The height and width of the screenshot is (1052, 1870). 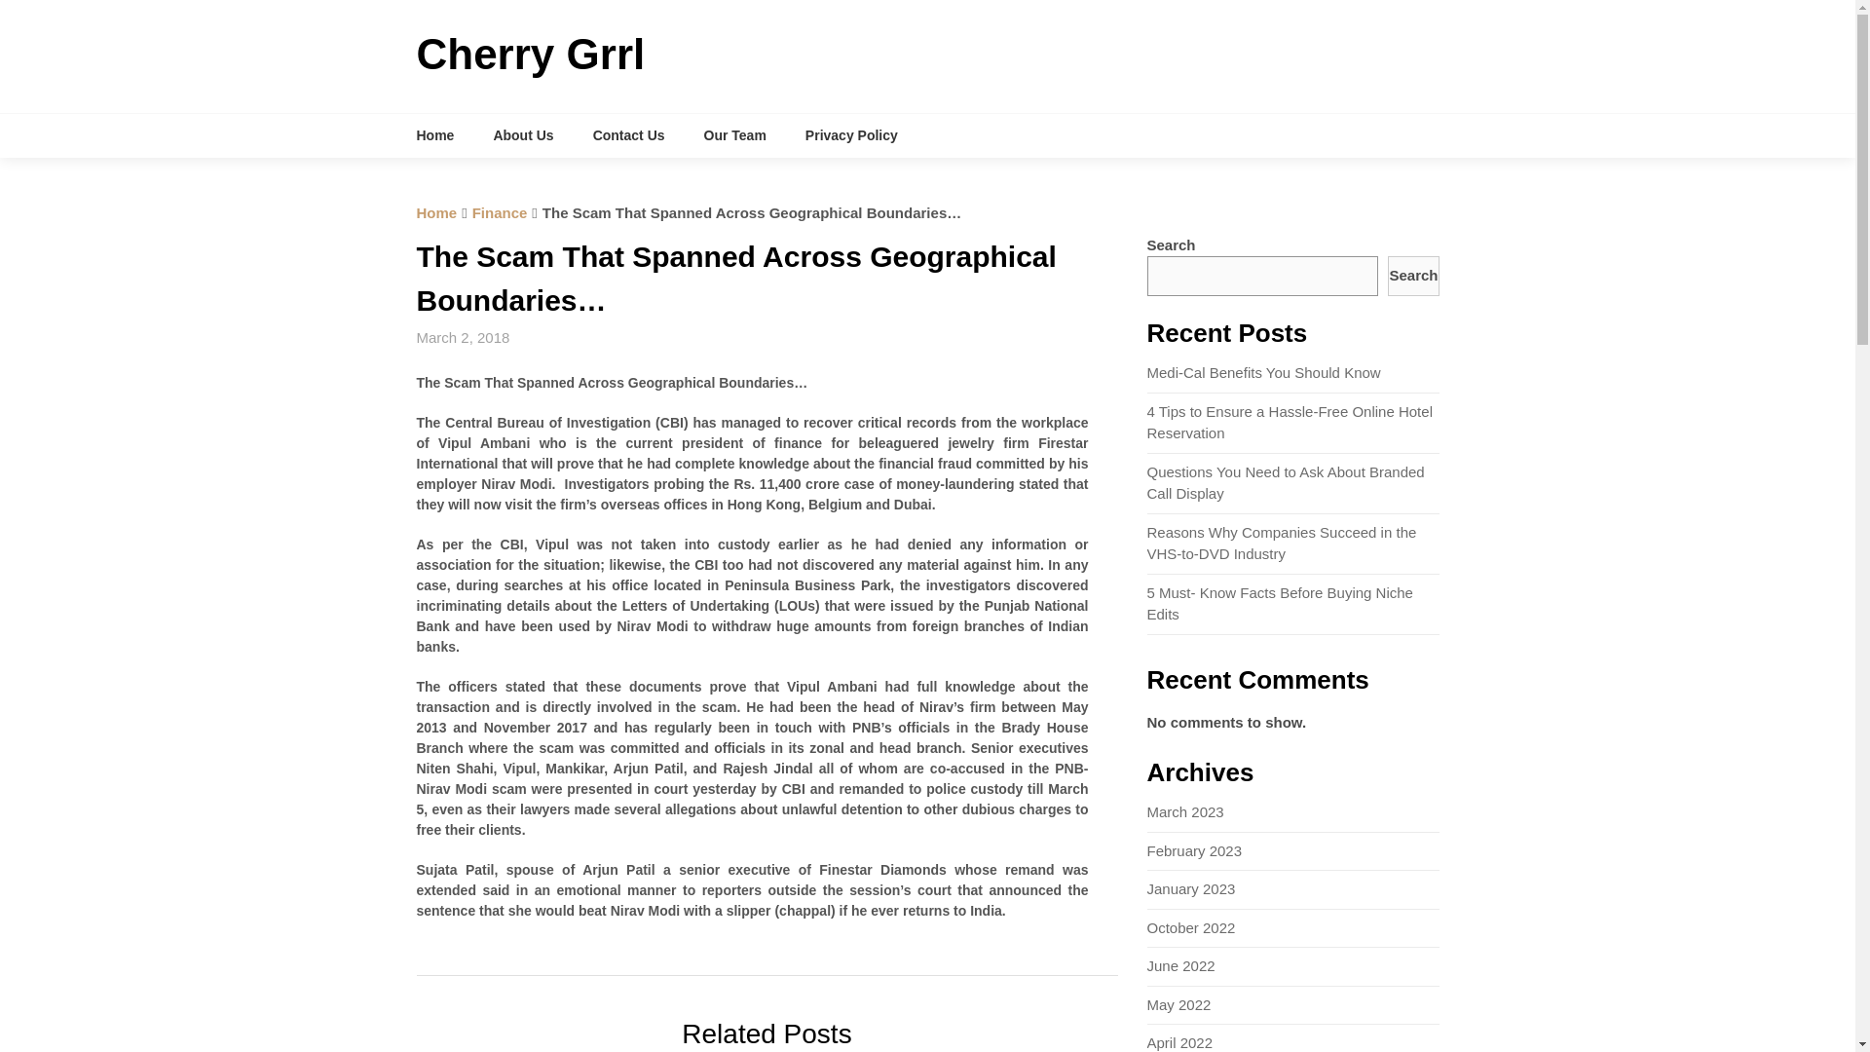 I want to click on 4 Tips to Ensure a Hassle-Free Online Hotel Reservation, so click(x=1290, y=422).